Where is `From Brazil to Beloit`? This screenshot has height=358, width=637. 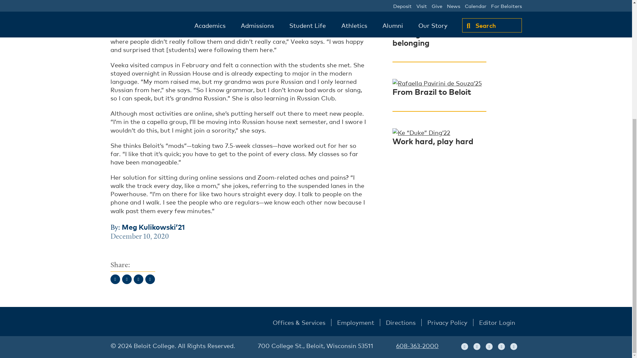 From Brazil to Beloit is located at coordinates (432, 91).